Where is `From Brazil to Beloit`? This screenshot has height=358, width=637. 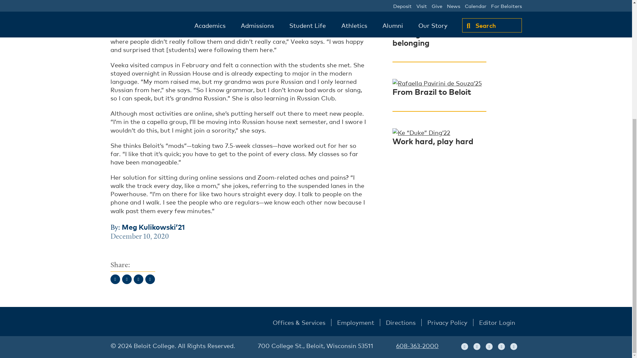 From Brazil to Beloit is located at coordinates (432, 91).